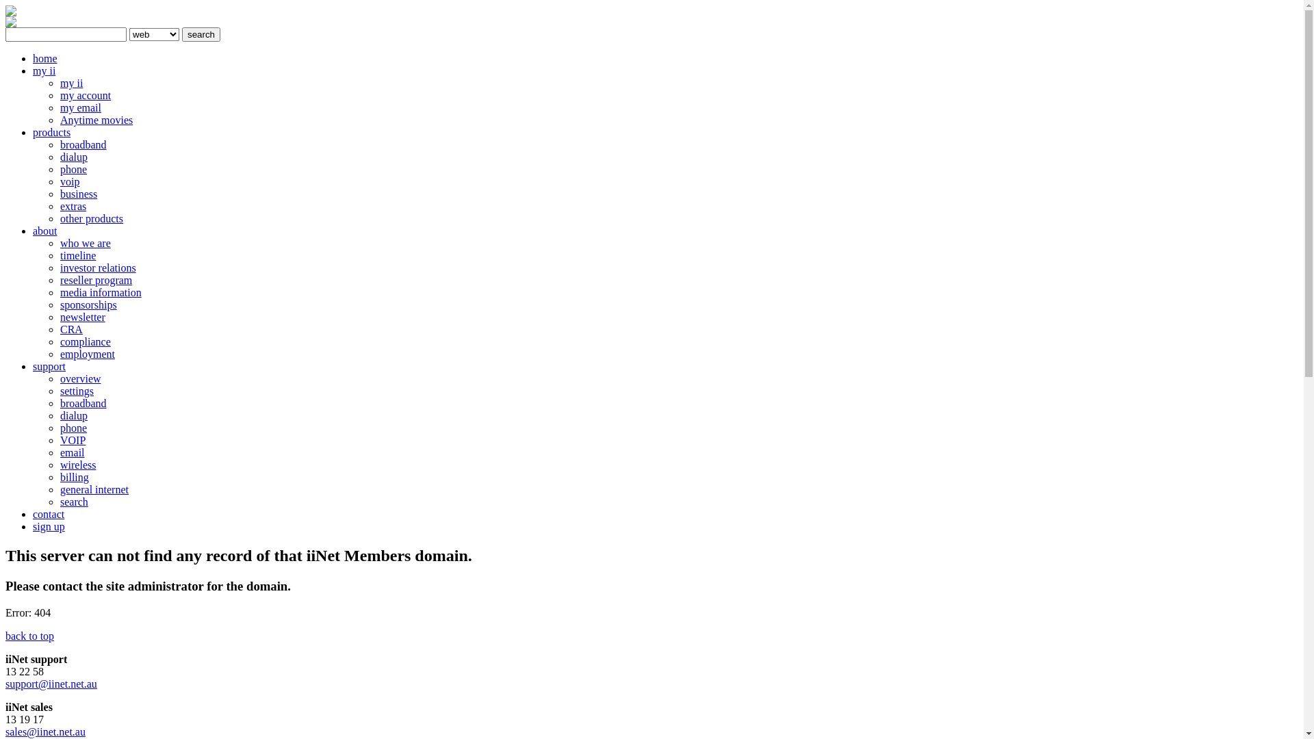 The width and height of the screenshot is (1314, 739). What do you see at coordinates (70, 182) in the screenshot?
I see `voip` at bounding box center [70, 182].